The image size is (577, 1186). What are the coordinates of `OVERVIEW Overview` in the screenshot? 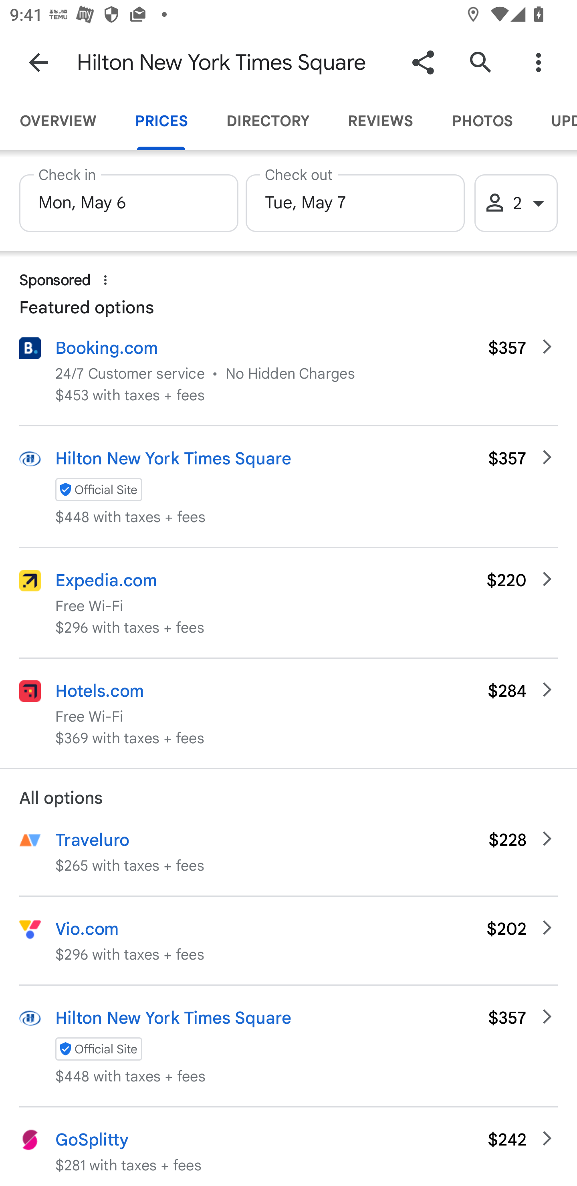 It's located at (58, 121).